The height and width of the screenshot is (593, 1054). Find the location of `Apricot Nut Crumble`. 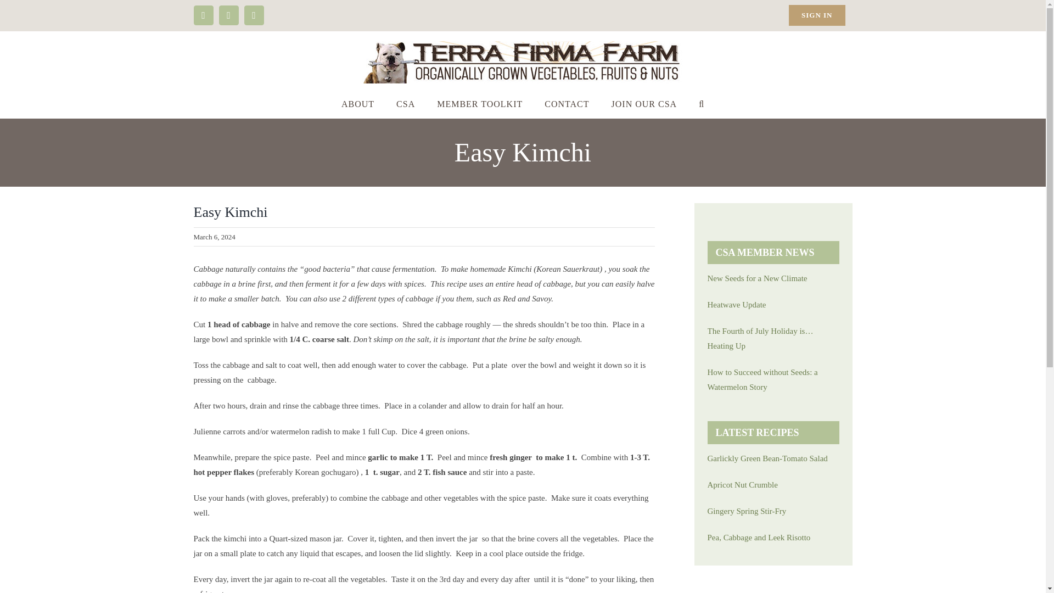

Apricot Nut Crumble is located at coordinates (773, 485).